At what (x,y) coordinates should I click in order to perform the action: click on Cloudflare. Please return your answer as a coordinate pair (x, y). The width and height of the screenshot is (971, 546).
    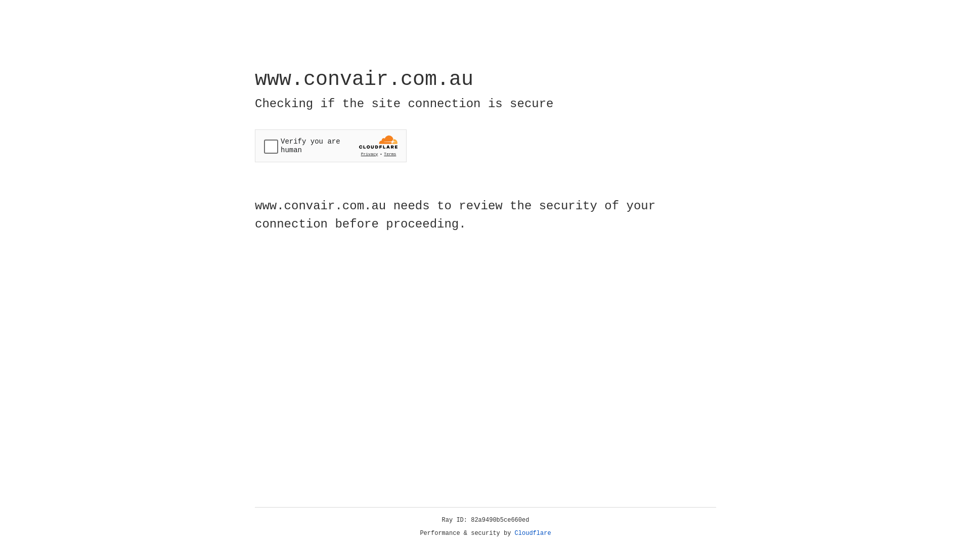
    Looking at the image, I should click on (533, 533).